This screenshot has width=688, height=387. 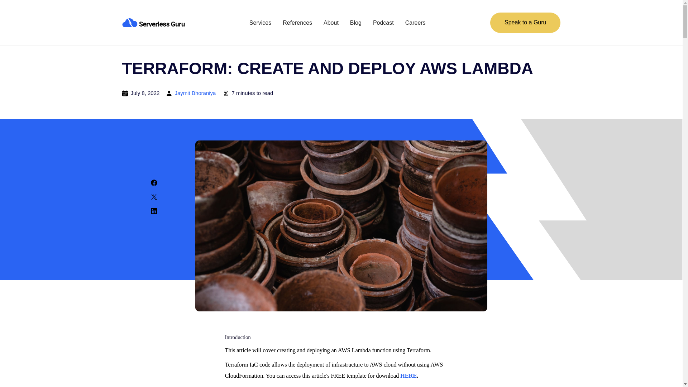 I want to click on Blog, so click(x=356, y=23).